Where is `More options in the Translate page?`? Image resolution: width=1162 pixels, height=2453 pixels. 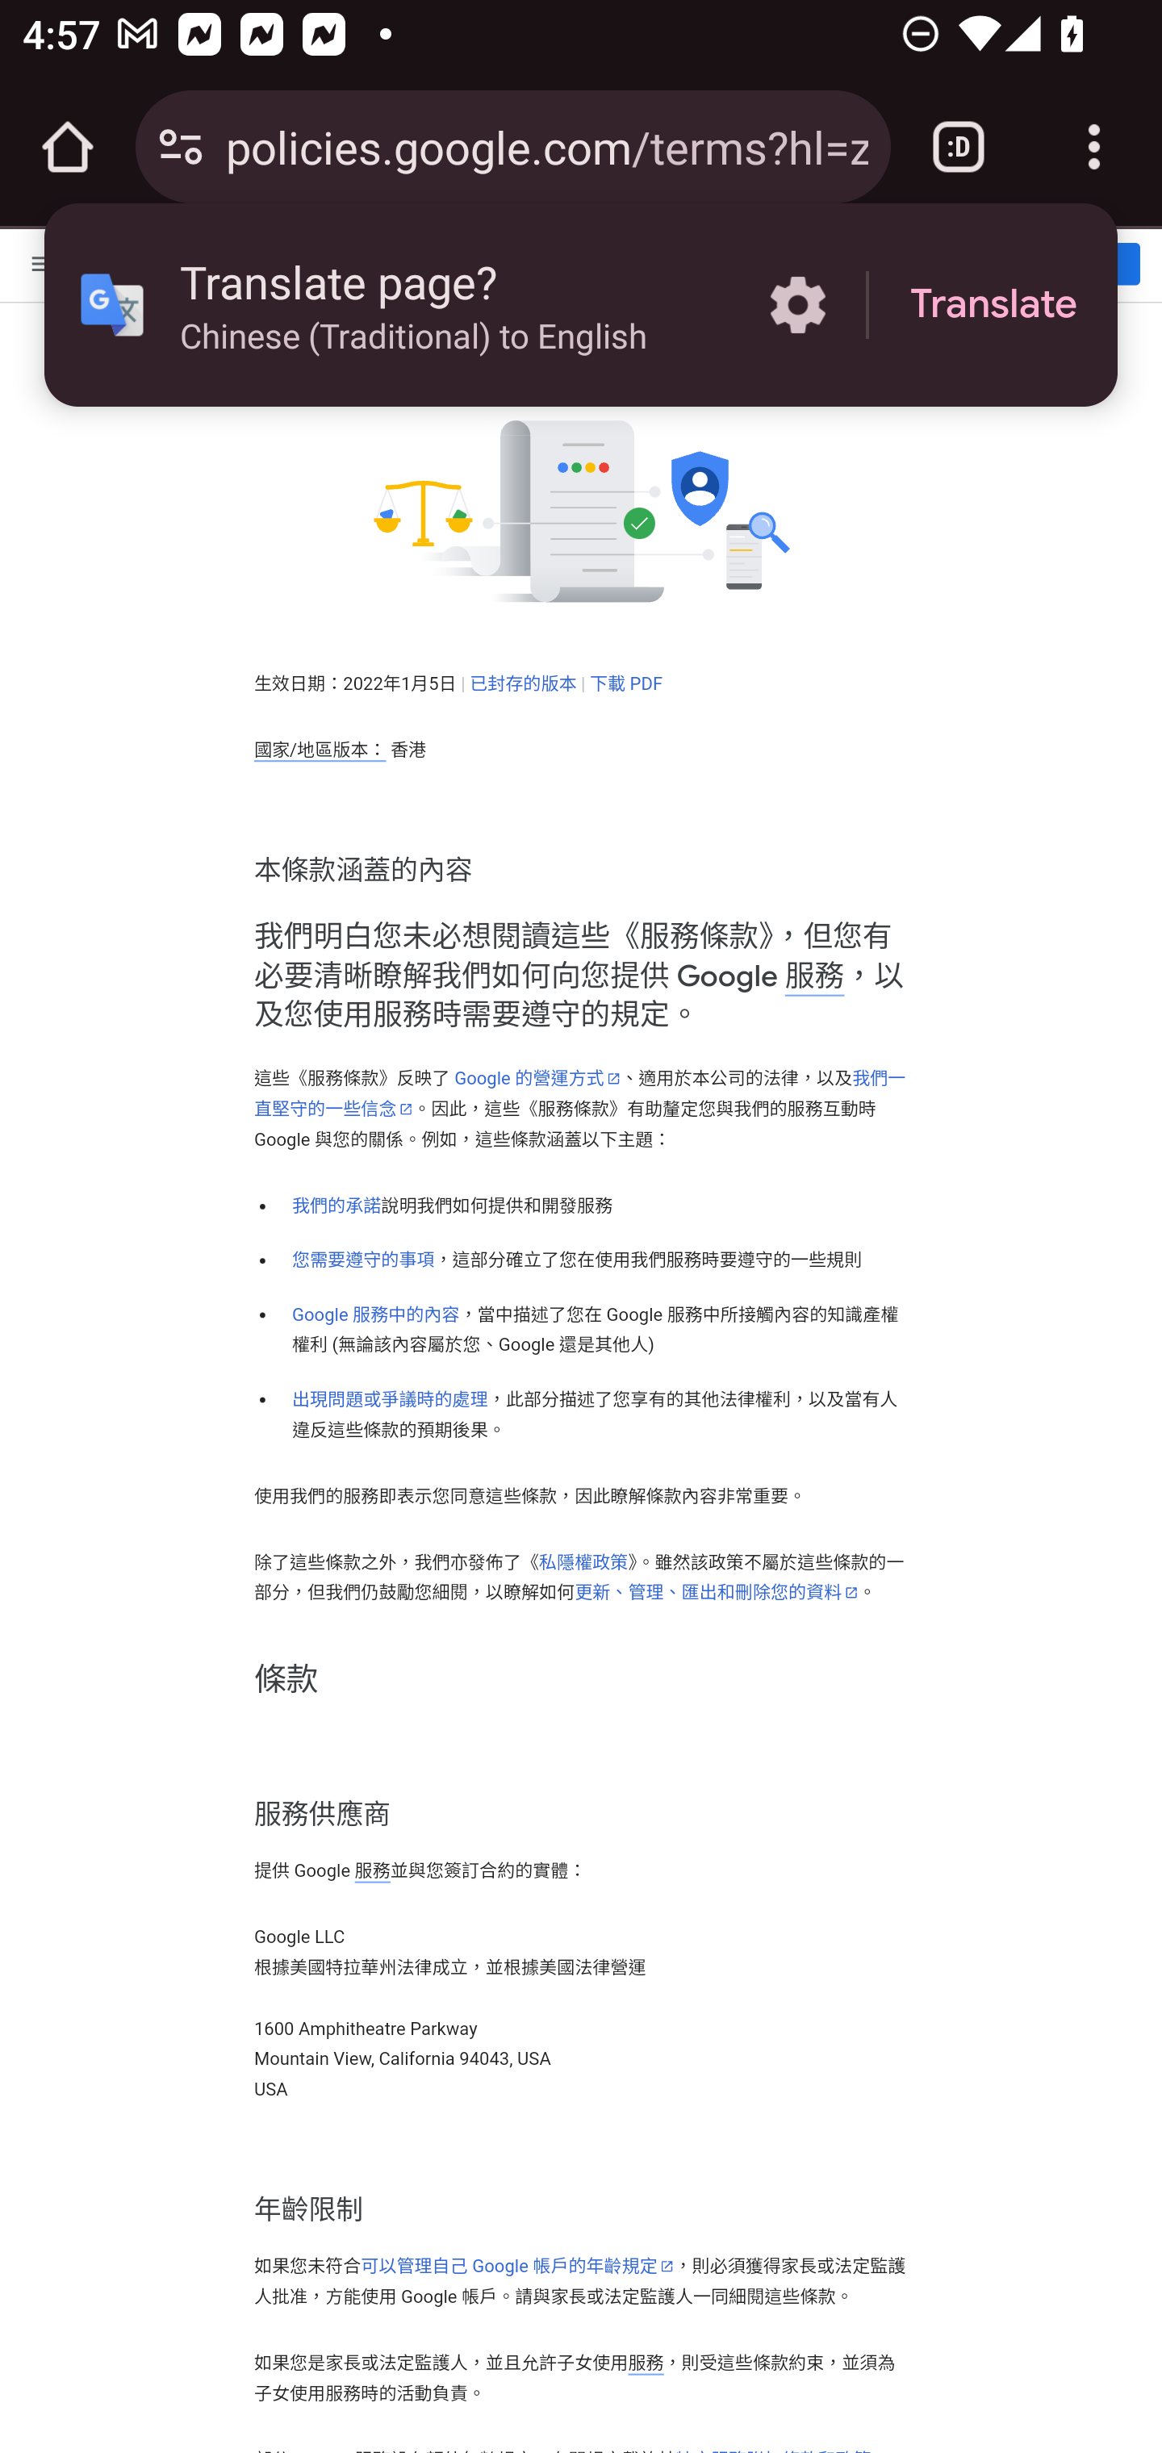
More options in the Translate page? is located at coordinates (797, 305).